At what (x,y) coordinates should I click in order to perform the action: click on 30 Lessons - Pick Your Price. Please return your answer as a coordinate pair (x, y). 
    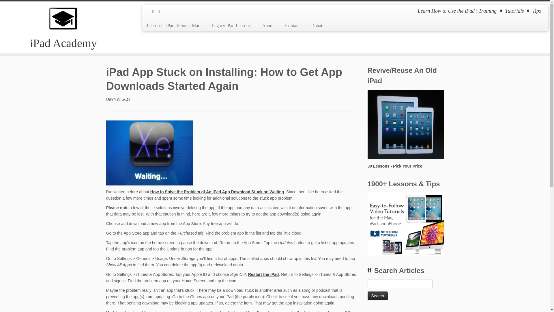
    Looking at the image, I should click on (395, 166).